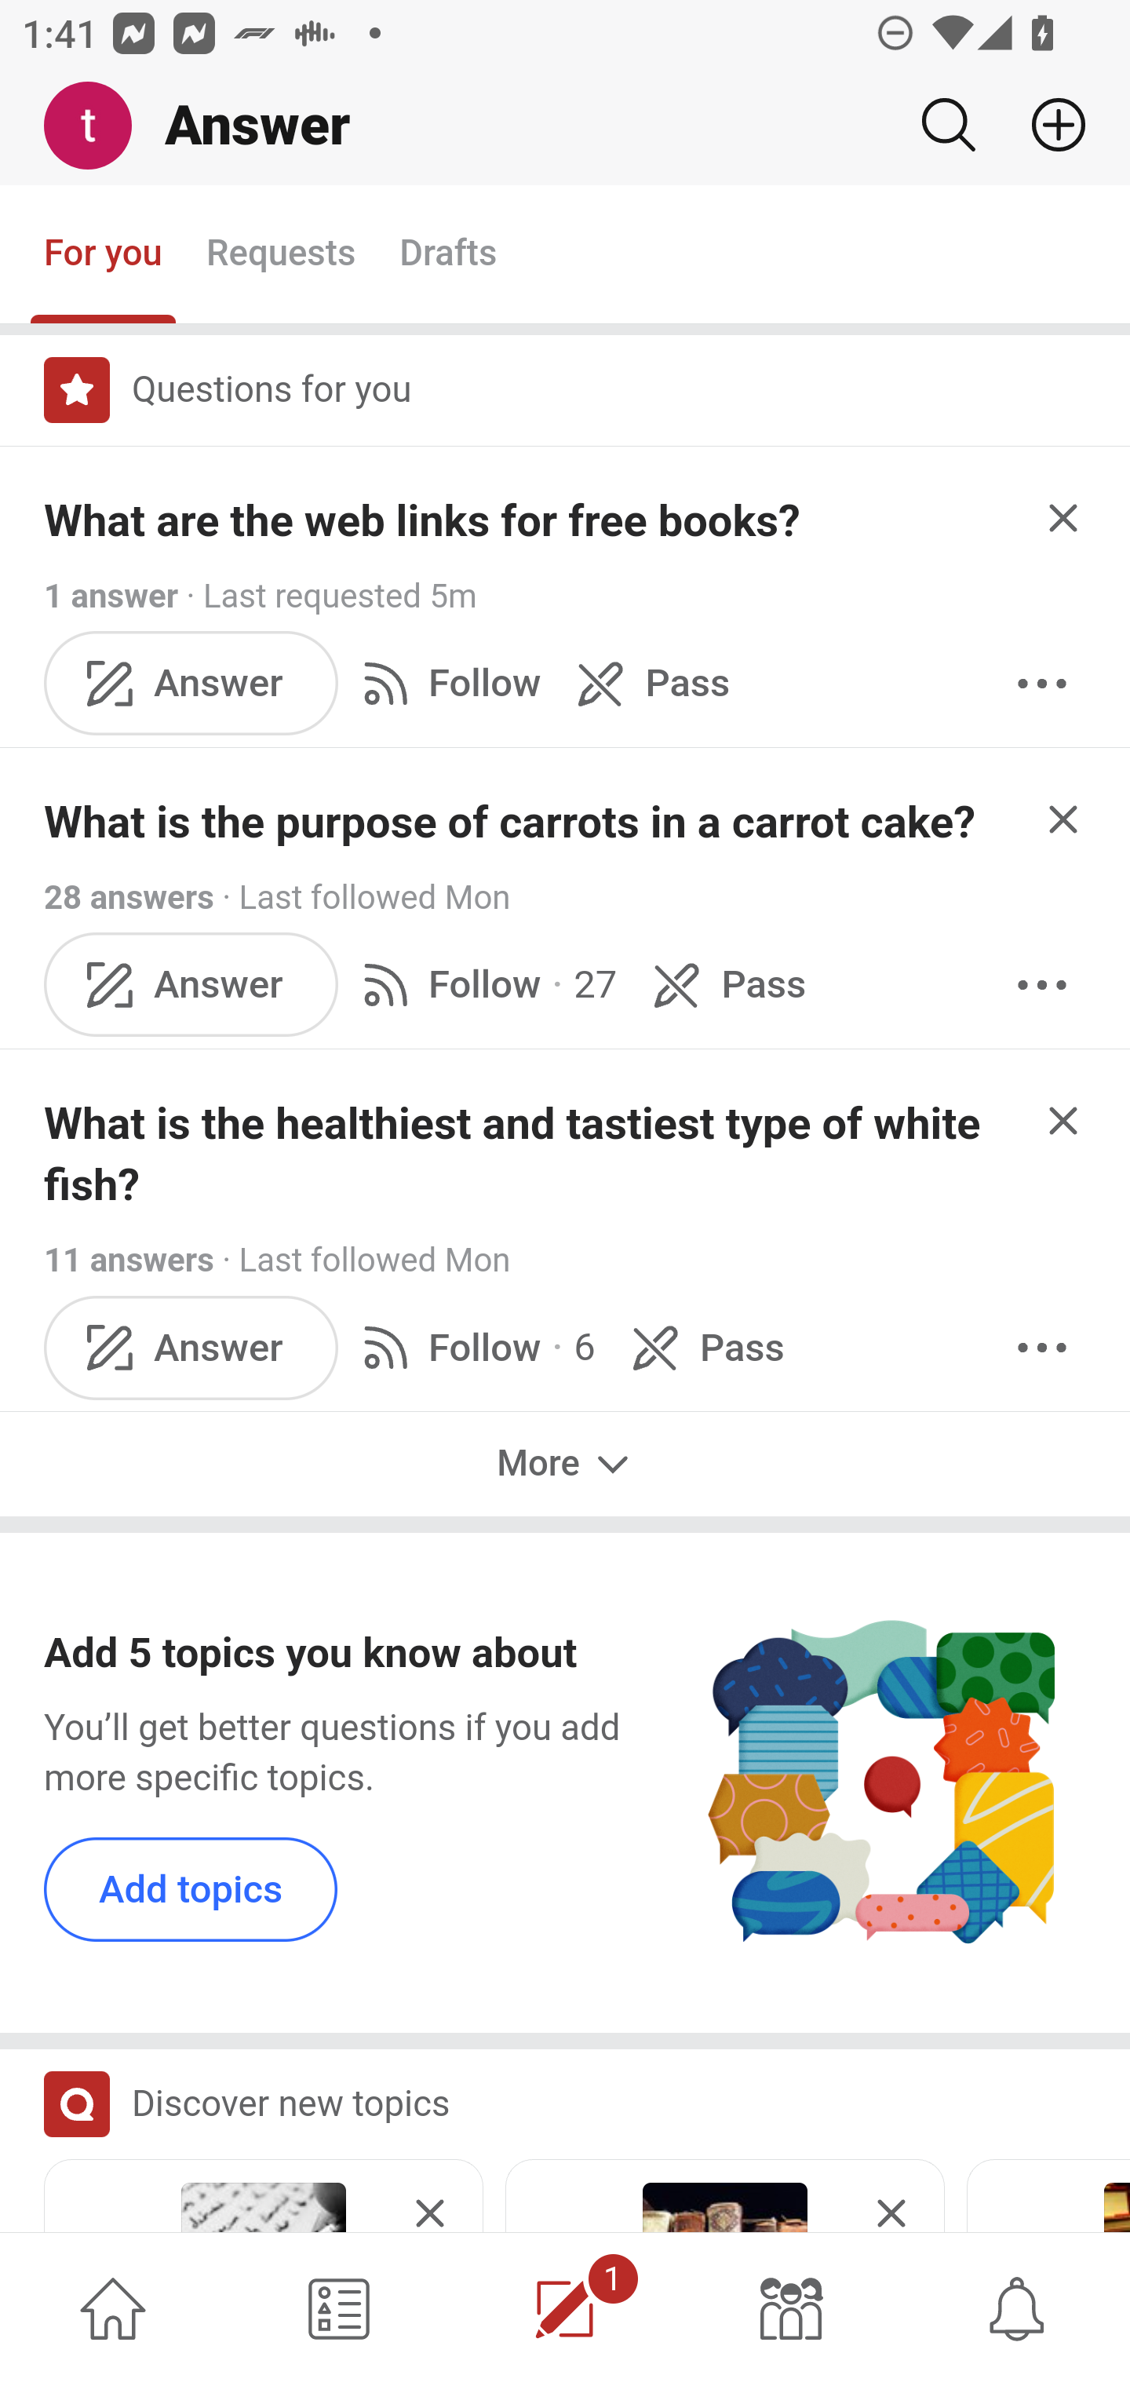  What do you see at coordinates (1047, 125) in the screenshot?
I see `Add` at bounding box center [1047, 125].